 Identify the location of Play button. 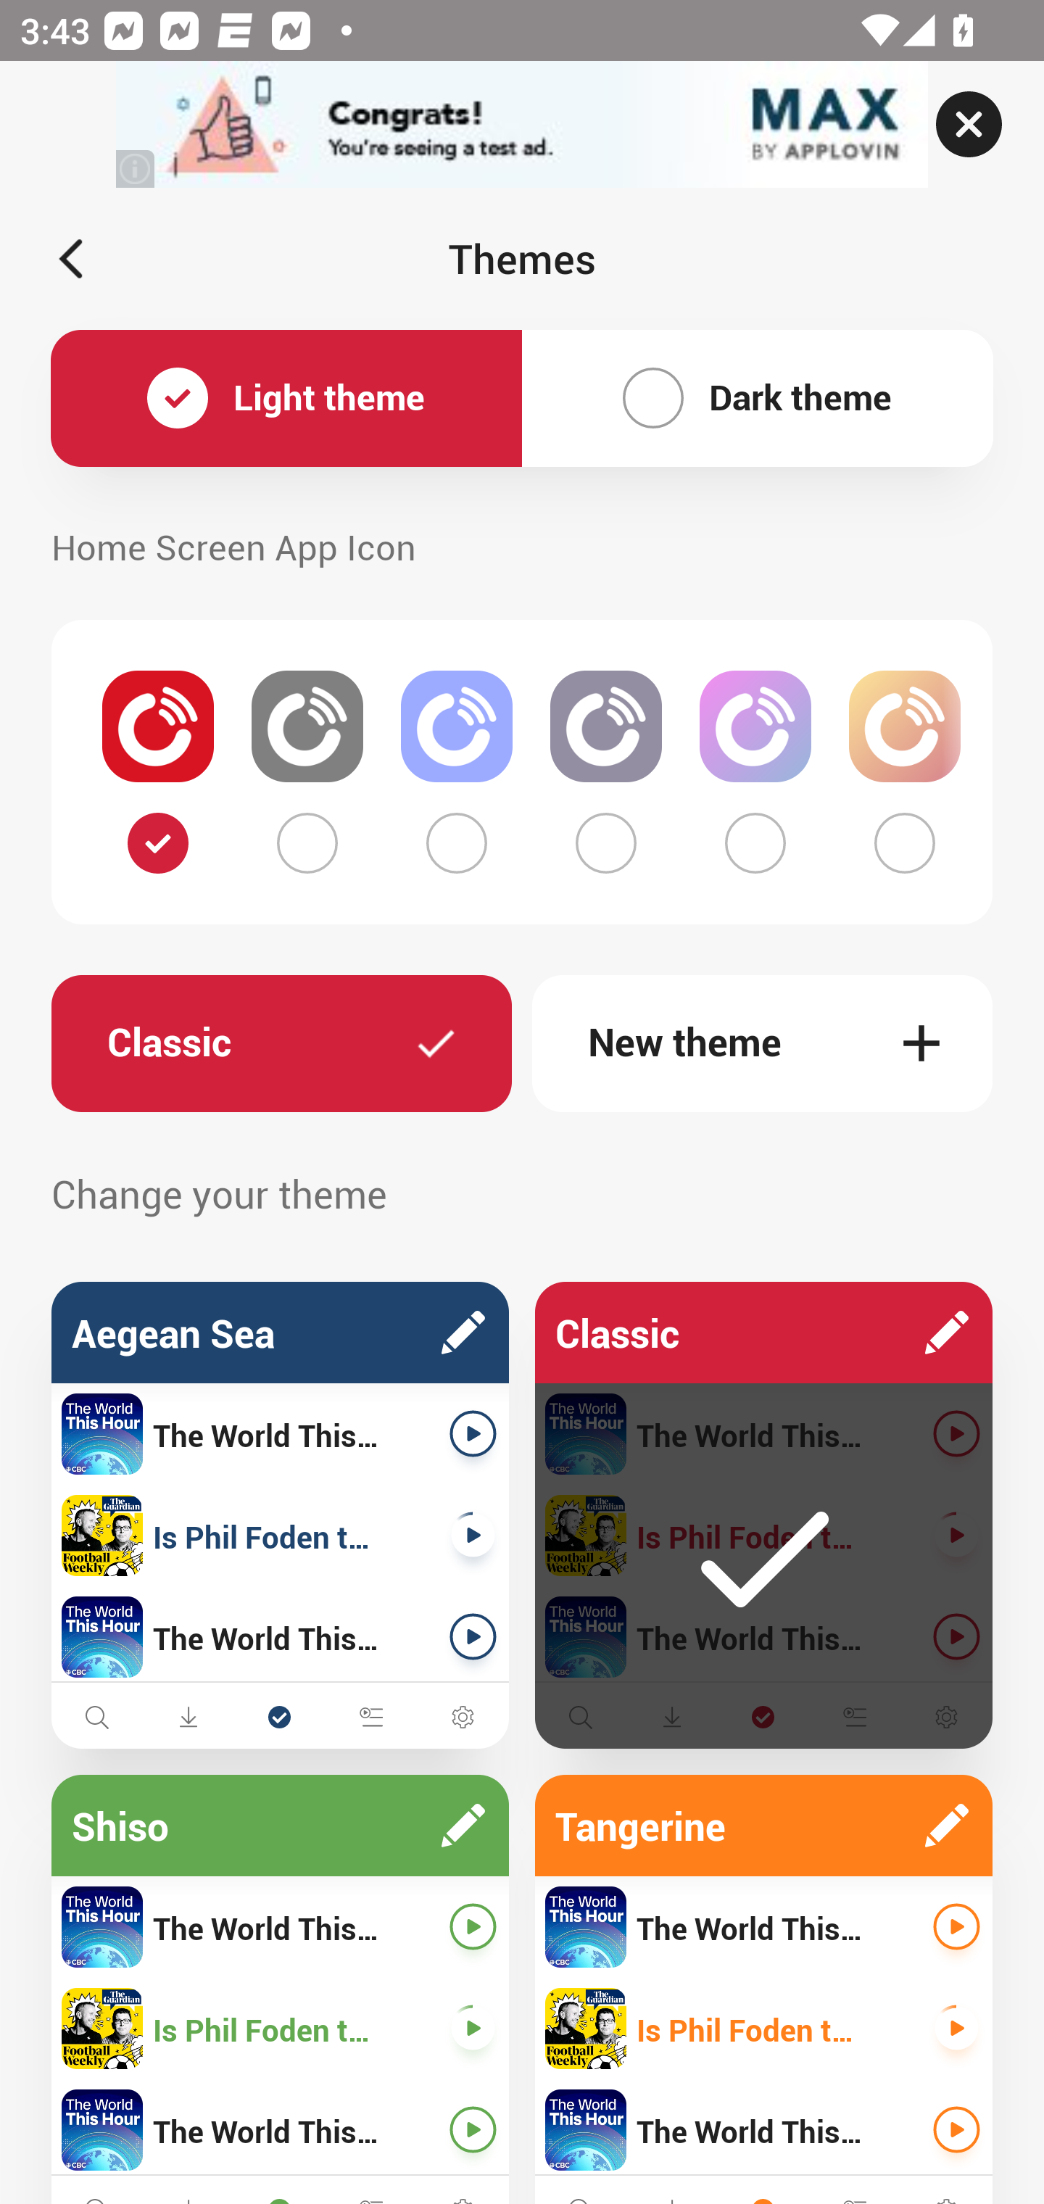
(957, 1535).